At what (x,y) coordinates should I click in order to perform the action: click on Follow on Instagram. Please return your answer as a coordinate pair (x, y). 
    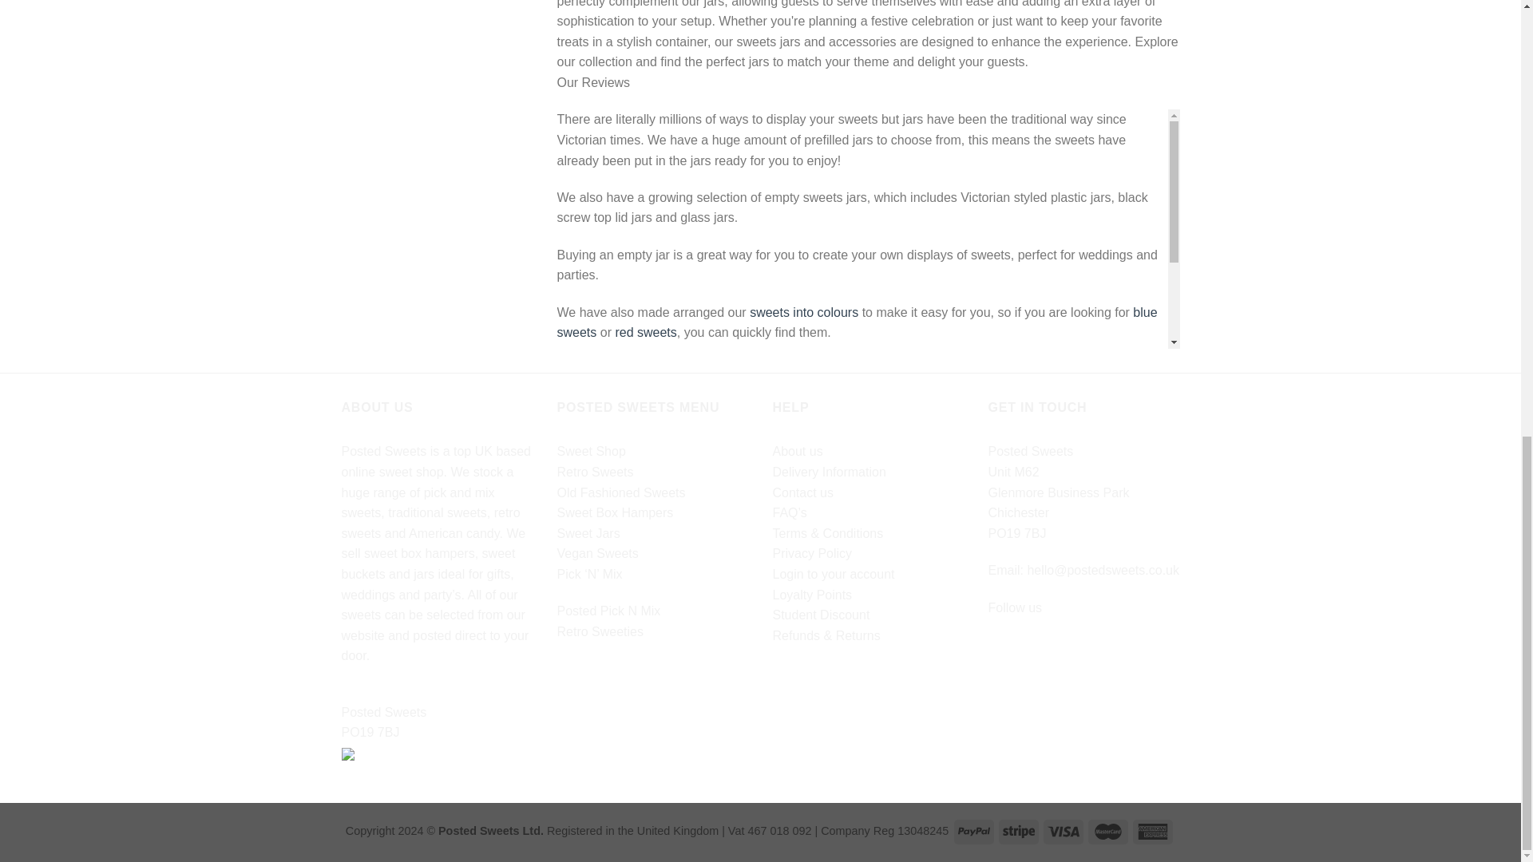
    Looking at the image, I should click on (1030, 647).